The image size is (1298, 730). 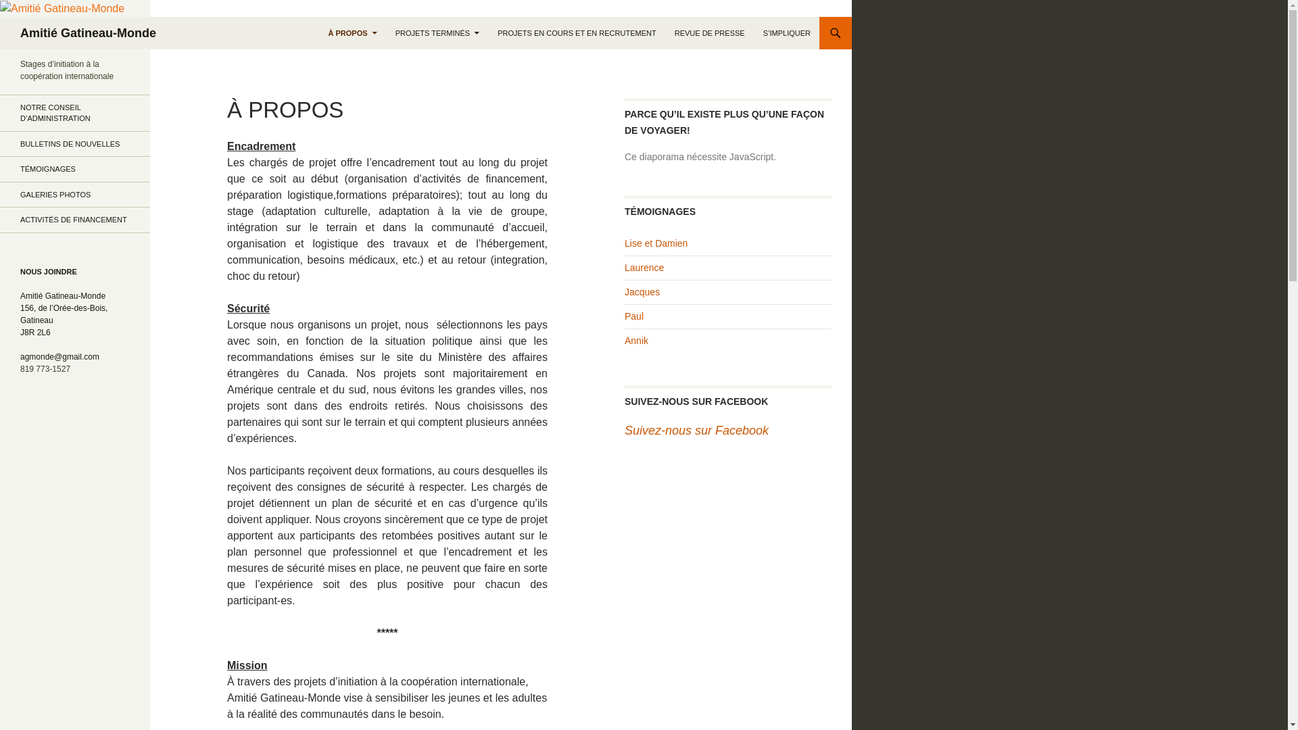 I want to click on Jacques, so click(x=642, y=292).